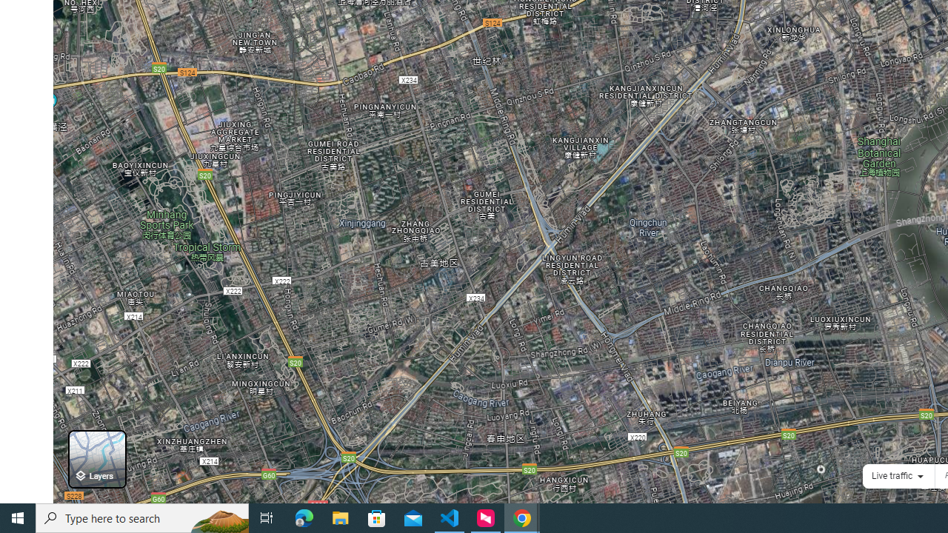  Describe the element at coordinates (96, 459) in the screenshot. I see `Layers` at that location.